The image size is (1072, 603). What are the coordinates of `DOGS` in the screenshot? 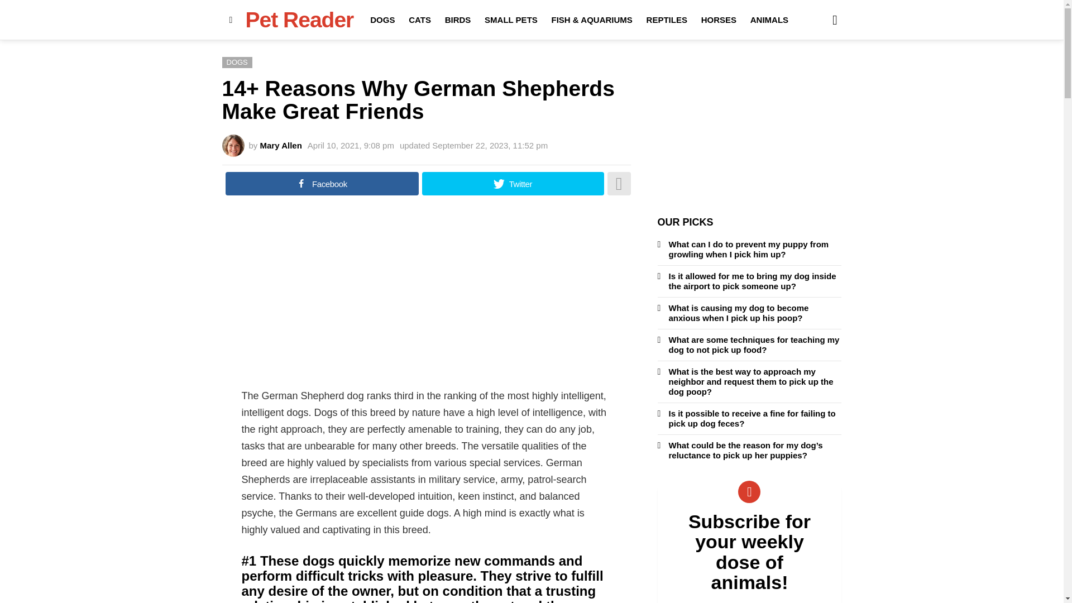 It's located at (382, 20).